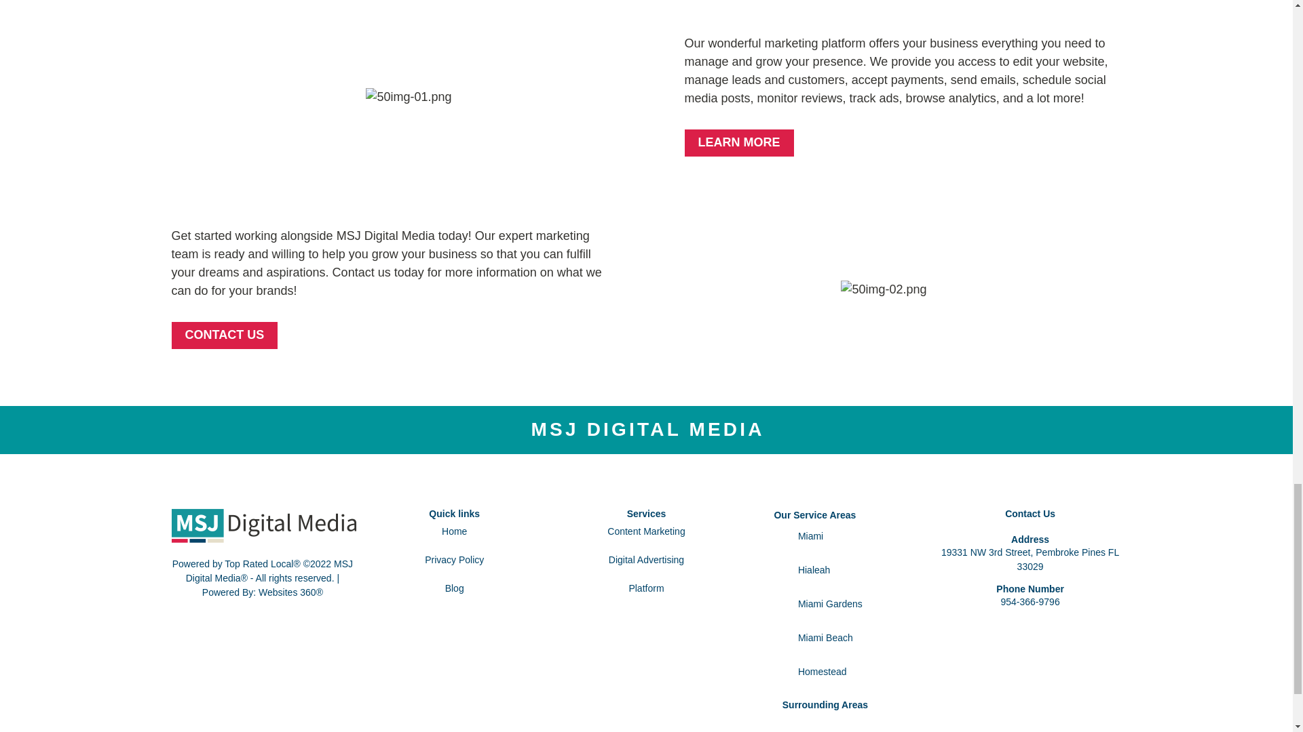 The height and width of the screenshot is (732, 1303). Describe the element at coordinates (848, 603) in the screenshot. I see `Miami Gardens` at that location.